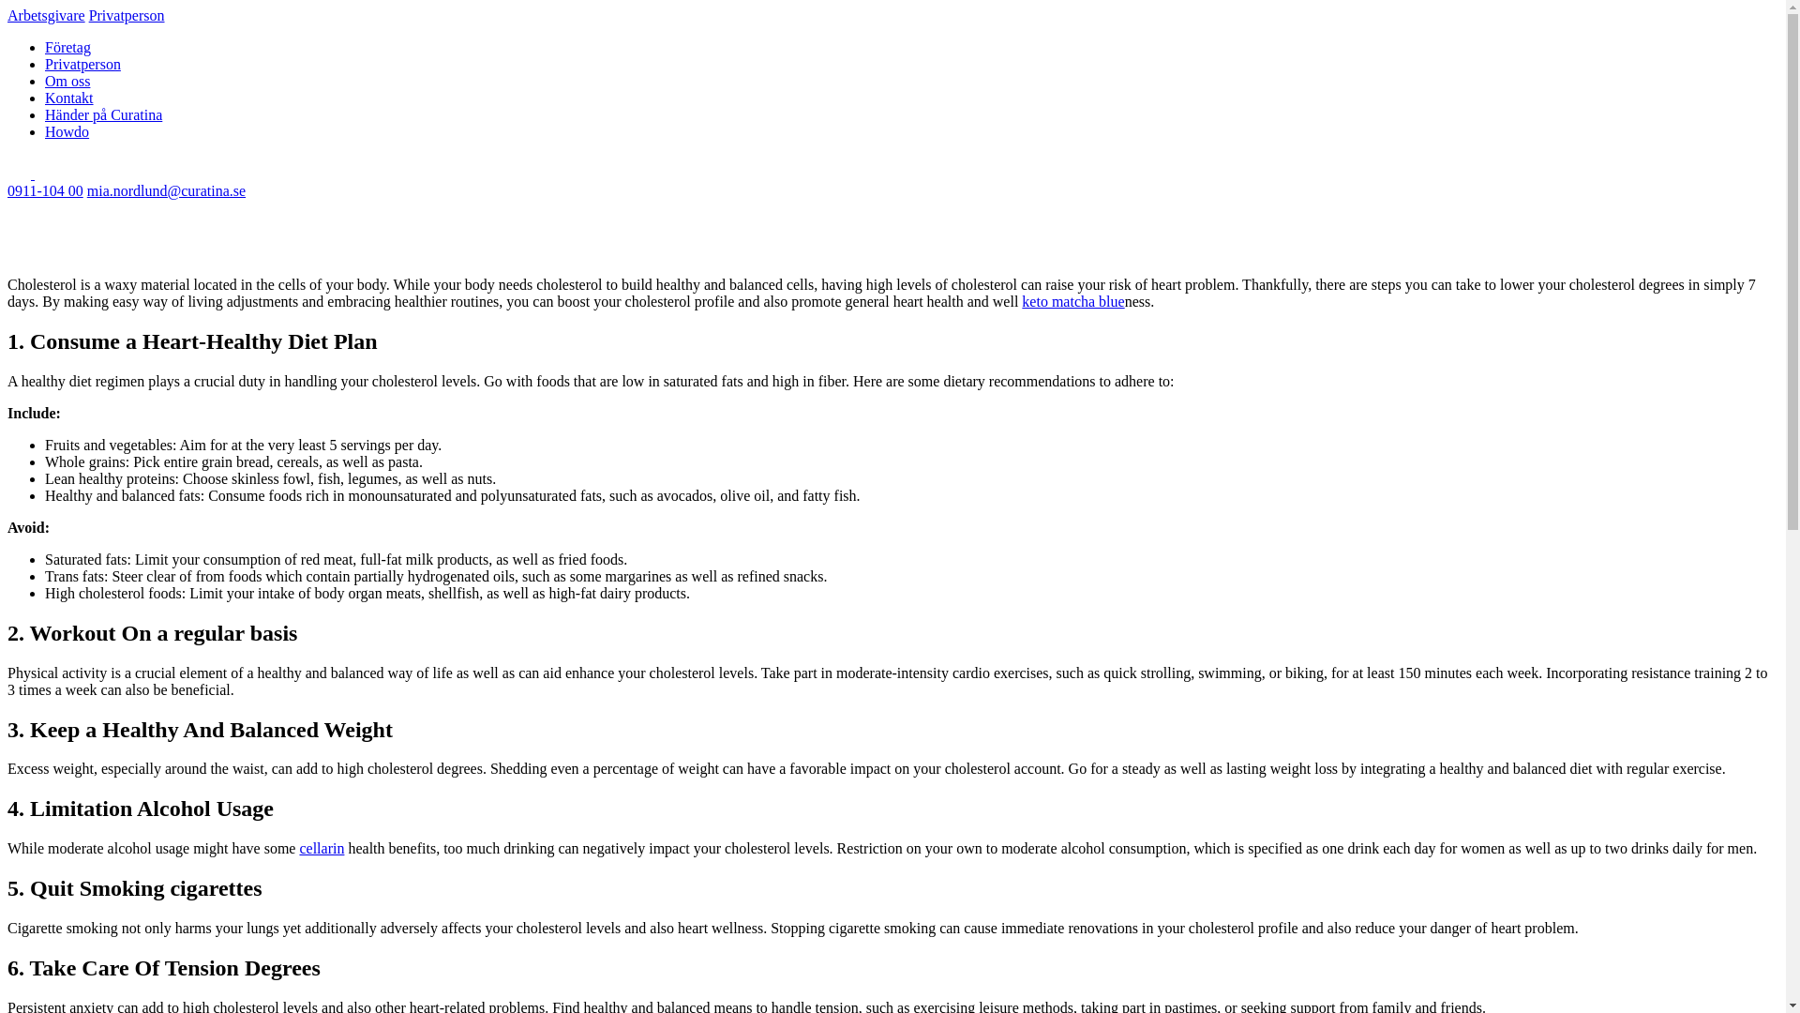 The width and height of the screenshot is (1800, 1013). What do you see at coordinates (45, 174) in the screenshot?
I see `facebook Created with Sketch.` at bounding box center [45, 174].